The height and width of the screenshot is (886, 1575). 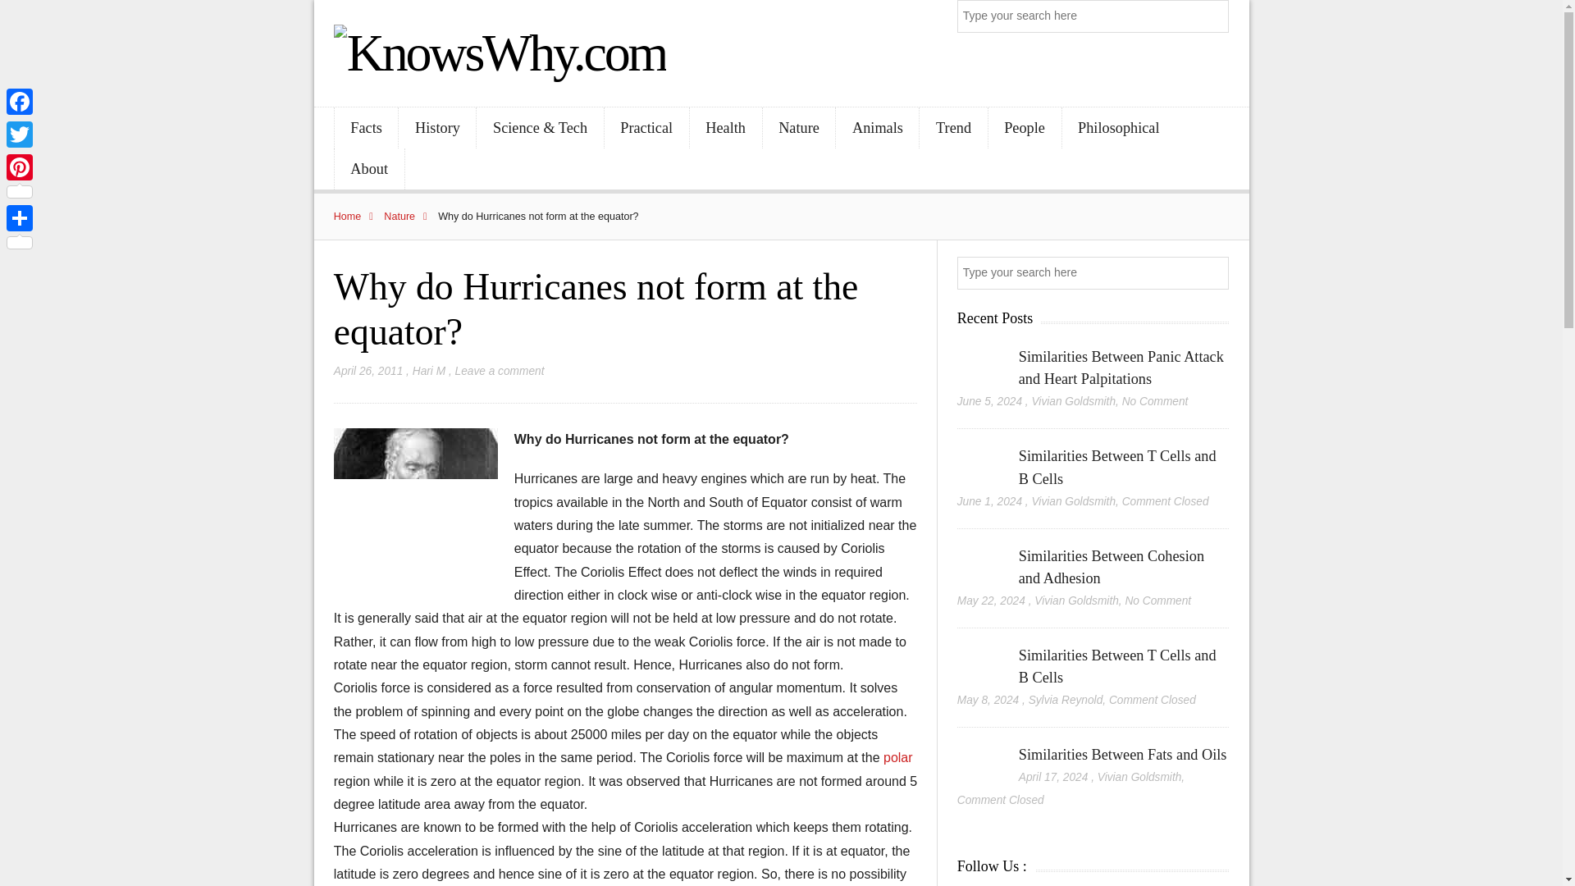 What do you see at coordinates (898, 757) in the screenshot?
I see `WHY IS OF2 POLAR` at bounding box center [898, 757].